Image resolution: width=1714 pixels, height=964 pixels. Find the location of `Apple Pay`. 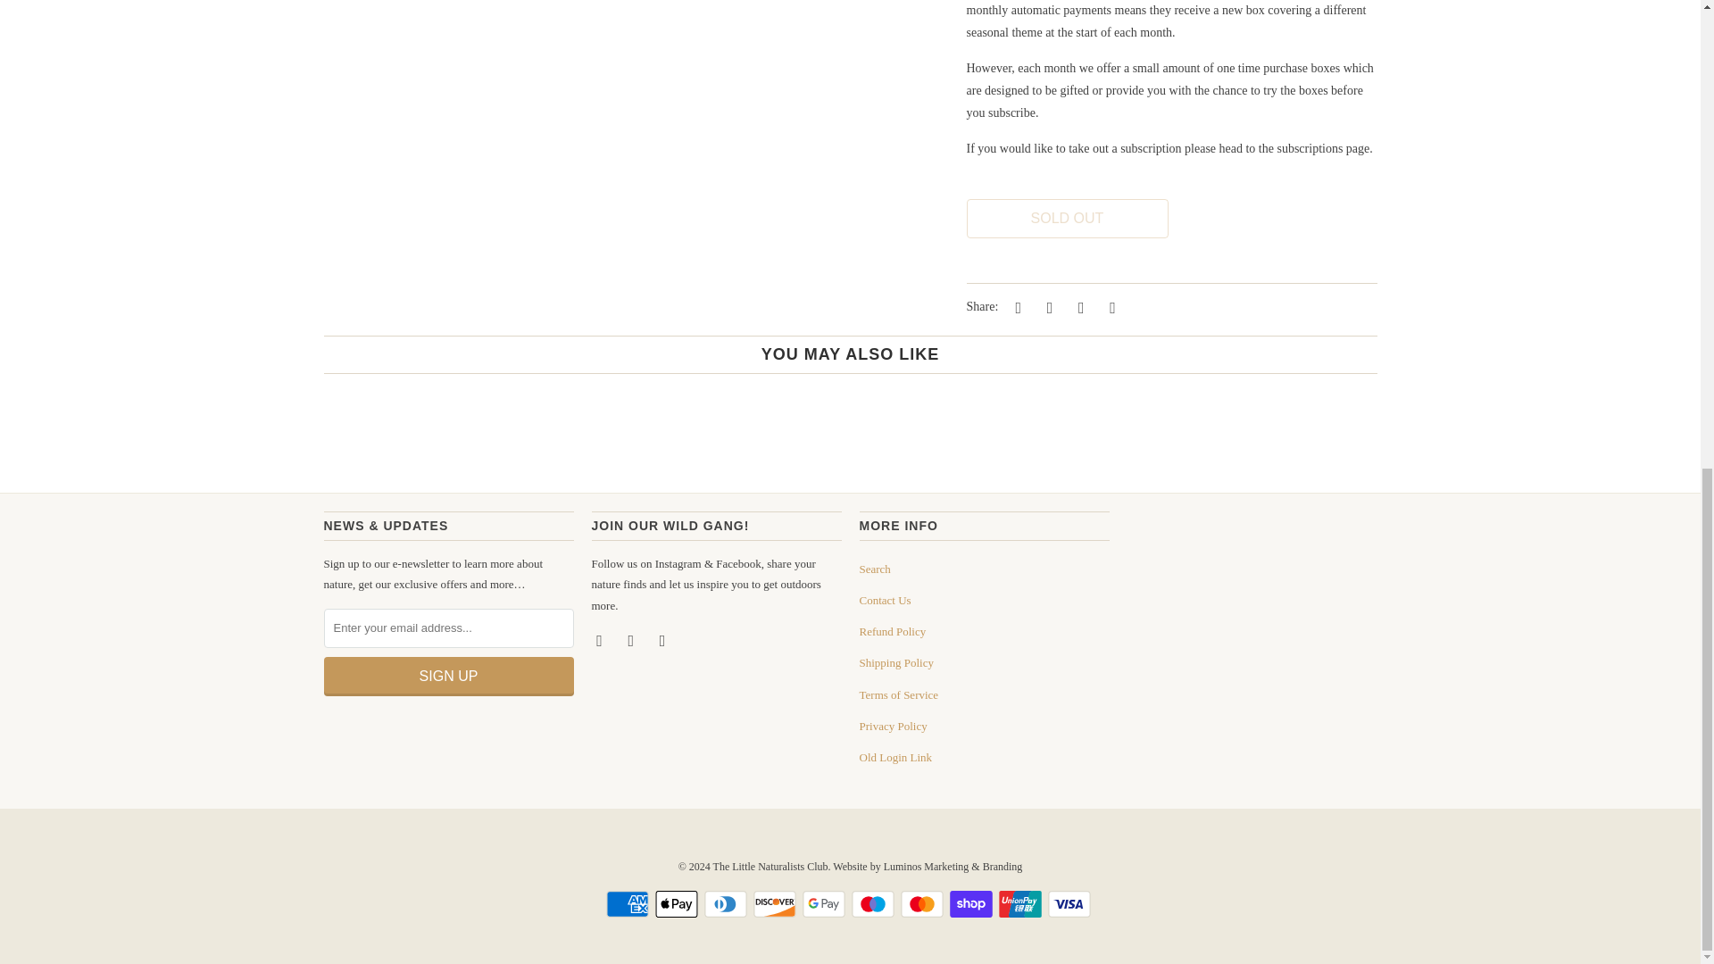

Apple Pay is located at coordinates (678, 903).